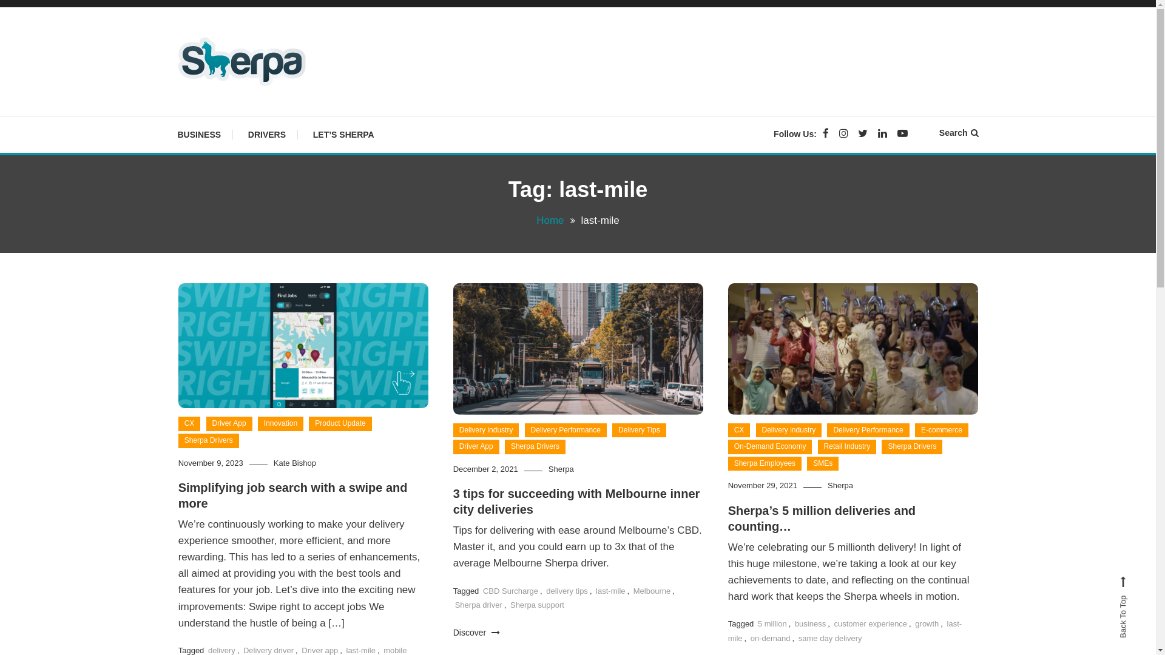  I want to click on Delivery industry, so click(789, 431).